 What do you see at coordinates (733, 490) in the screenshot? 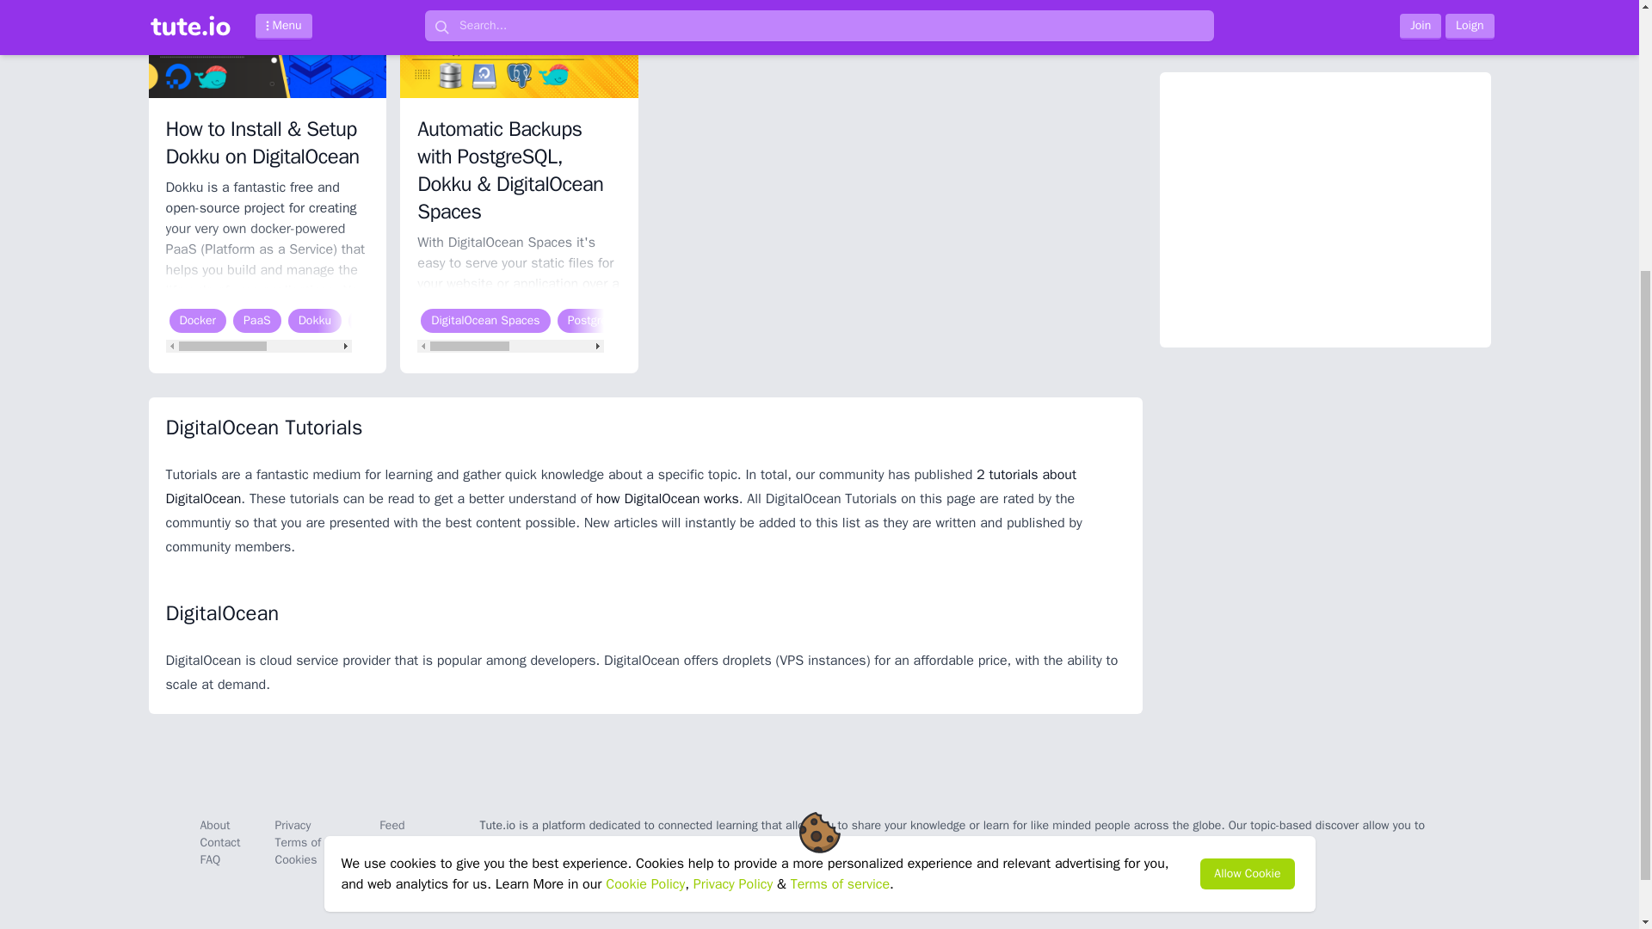
I see `Privacy Policy` at bounding box center [733, 490].